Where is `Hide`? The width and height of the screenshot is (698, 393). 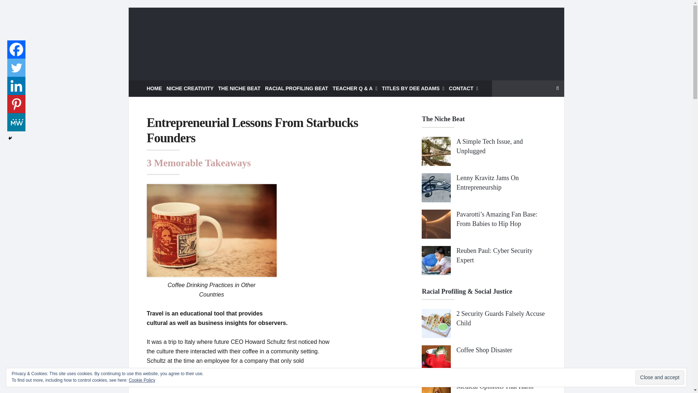 Hide is located at coordinates (10, 138).